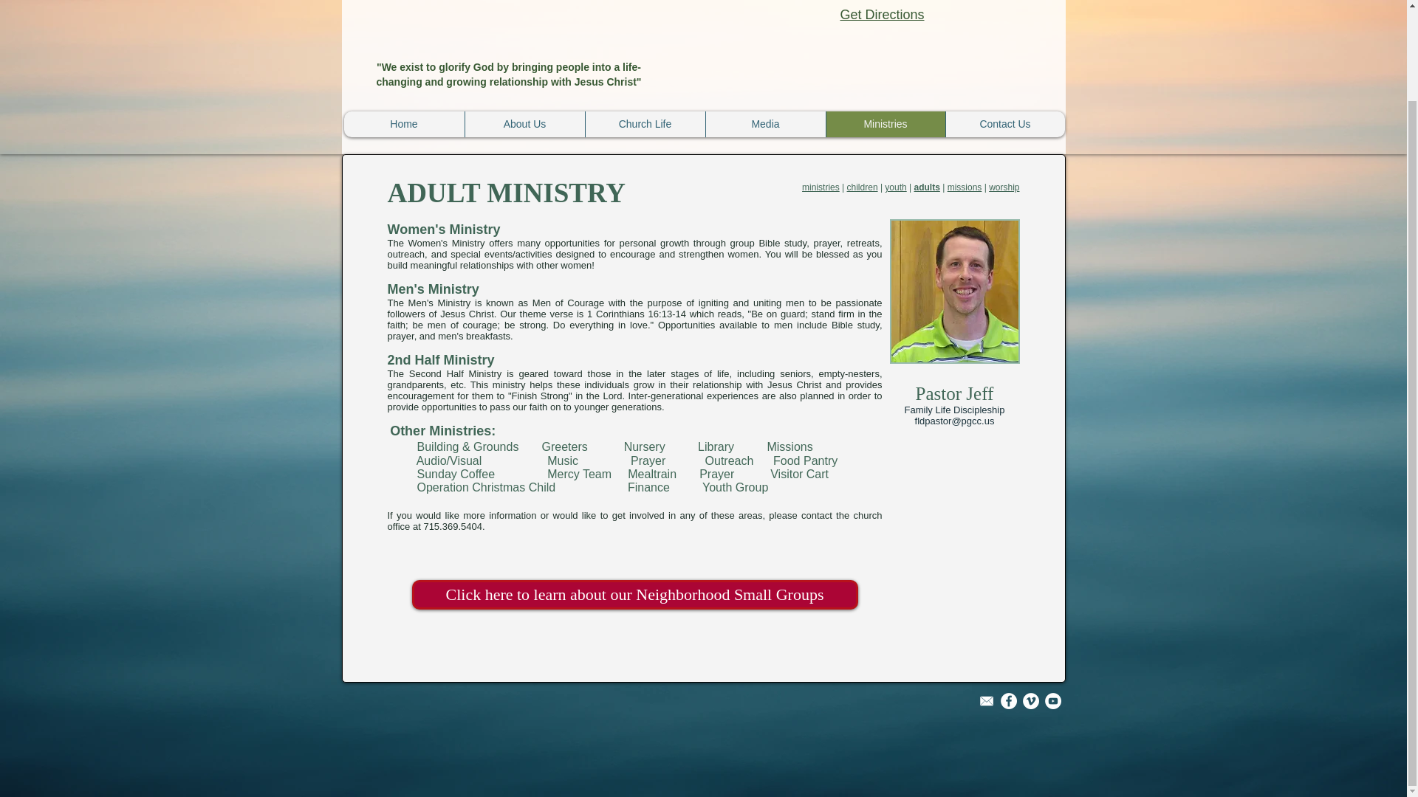  Describe the element at coordinates (524, 124) in the screenshot. I see `About Us` at that location.